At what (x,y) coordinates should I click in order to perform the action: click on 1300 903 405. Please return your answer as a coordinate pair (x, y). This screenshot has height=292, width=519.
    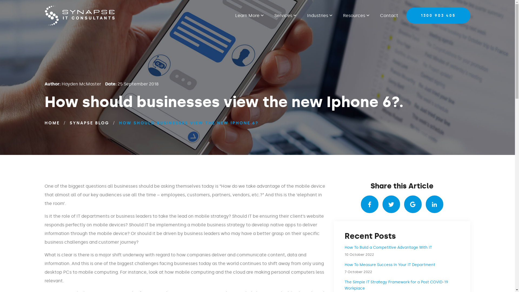
    Looking at the image, I should click on (438, 16).